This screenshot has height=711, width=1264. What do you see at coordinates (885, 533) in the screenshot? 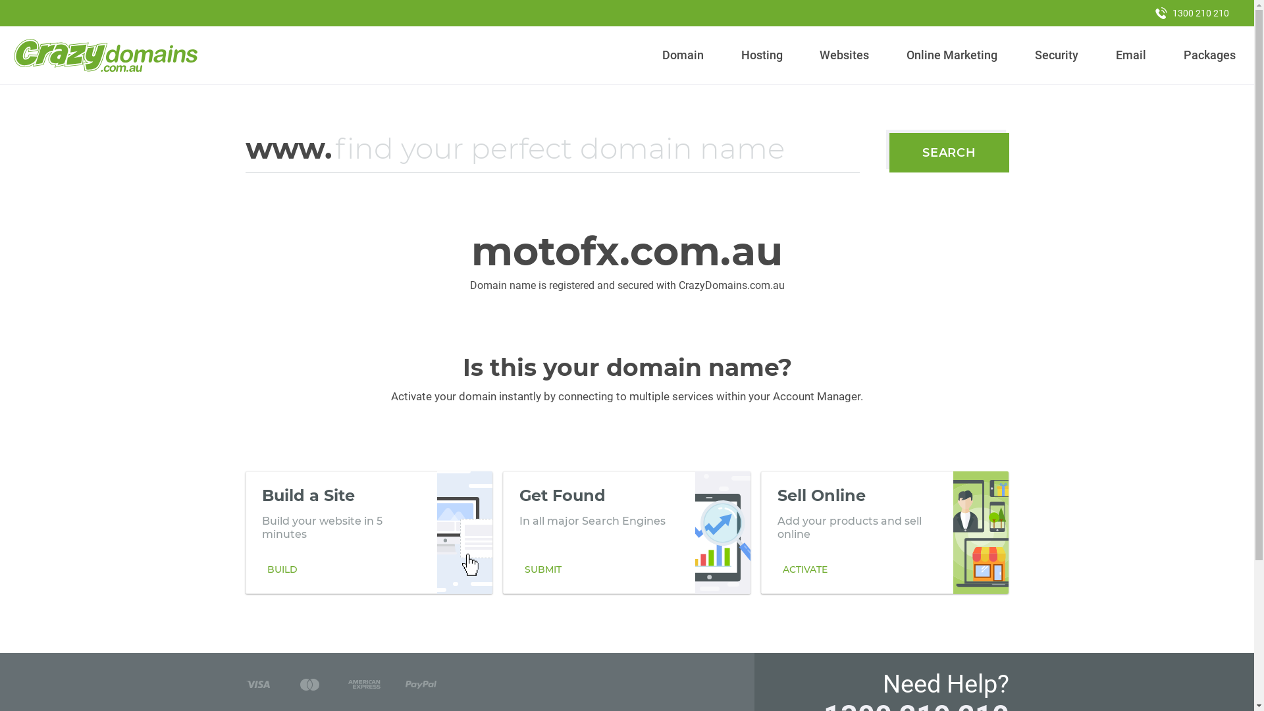
I see `Sell Online
Add your products and sell online
ACTIVATE` at bounding box center [885, 533].